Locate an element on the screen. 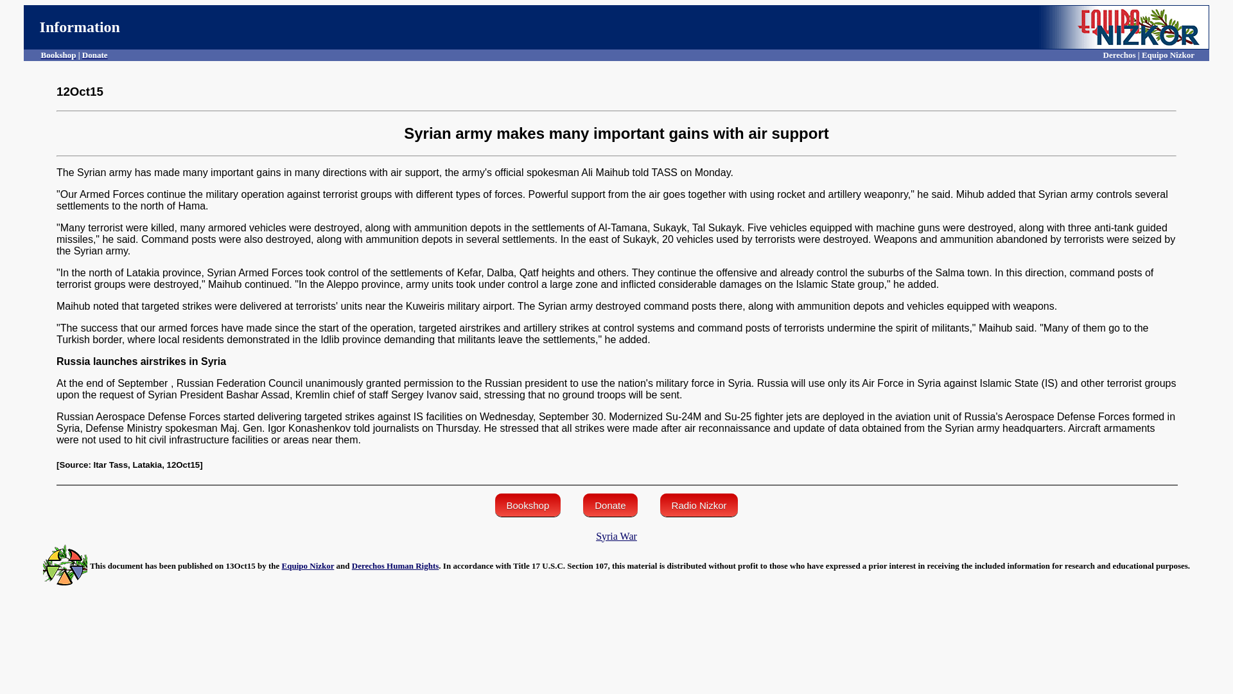 The height and width of the screenshot is (694, 1233). Radio Nizkor is located at coordinates (699, 504).